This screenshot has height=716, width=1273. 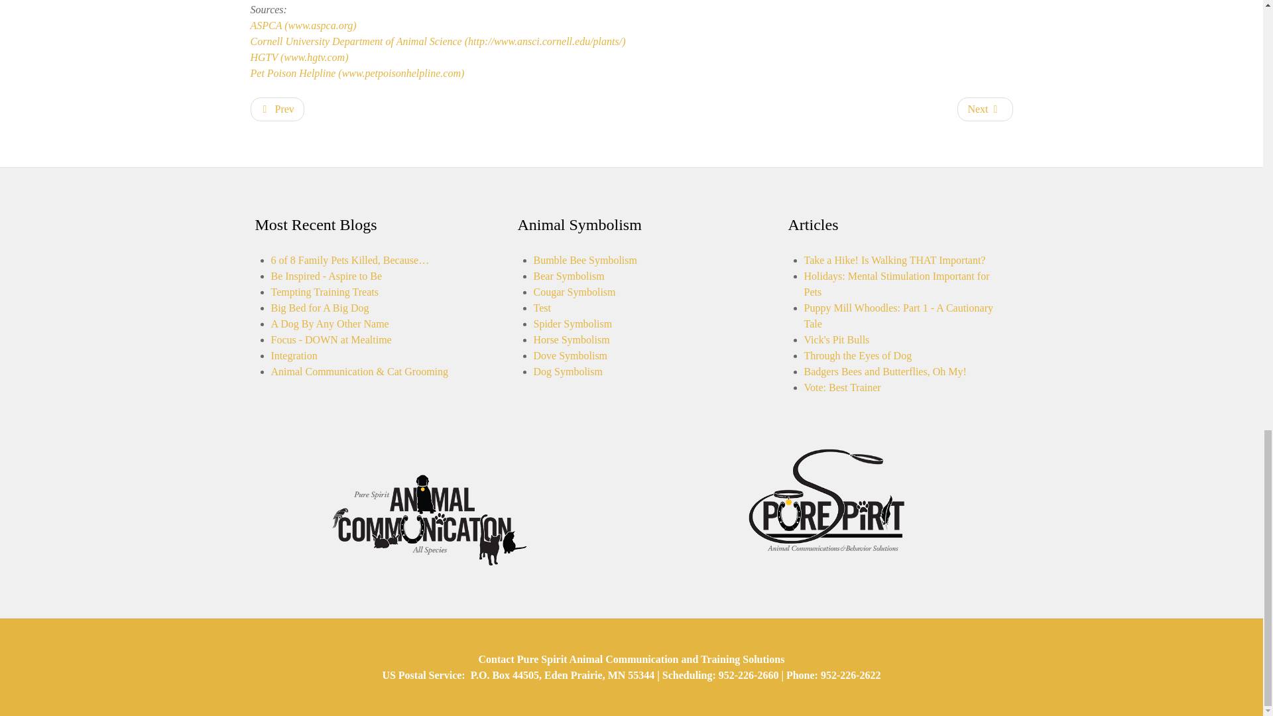 I want to click on Next, so click(x=984, y=109).